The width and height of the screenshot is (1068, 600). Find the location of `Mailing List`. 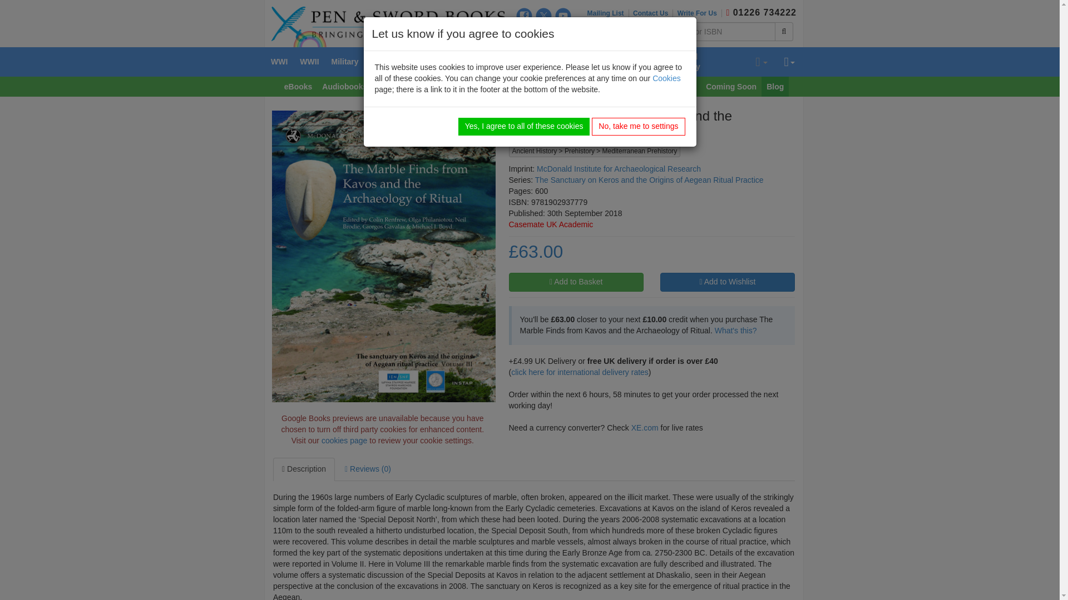

Mailing List is located at coordinates (608, 13).